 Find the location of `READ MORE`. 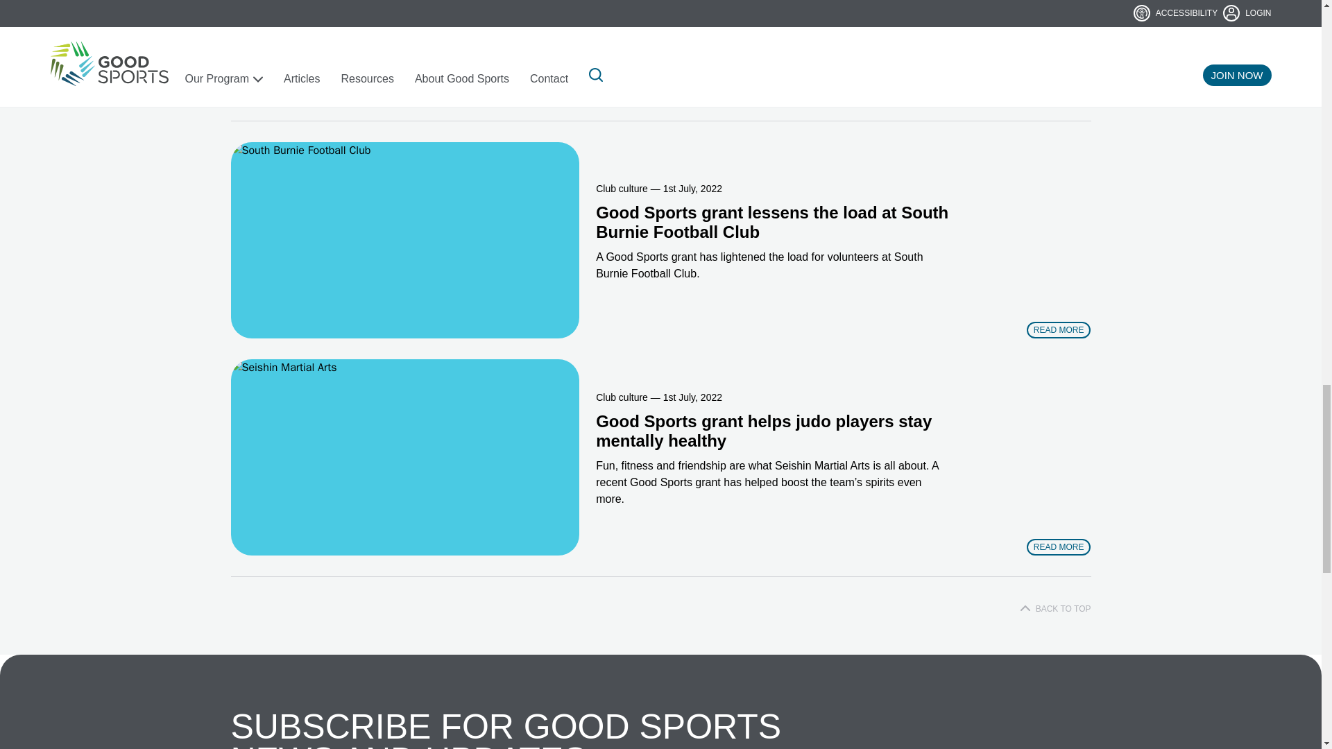

READ MORE is located at coordinates (1059, 546).